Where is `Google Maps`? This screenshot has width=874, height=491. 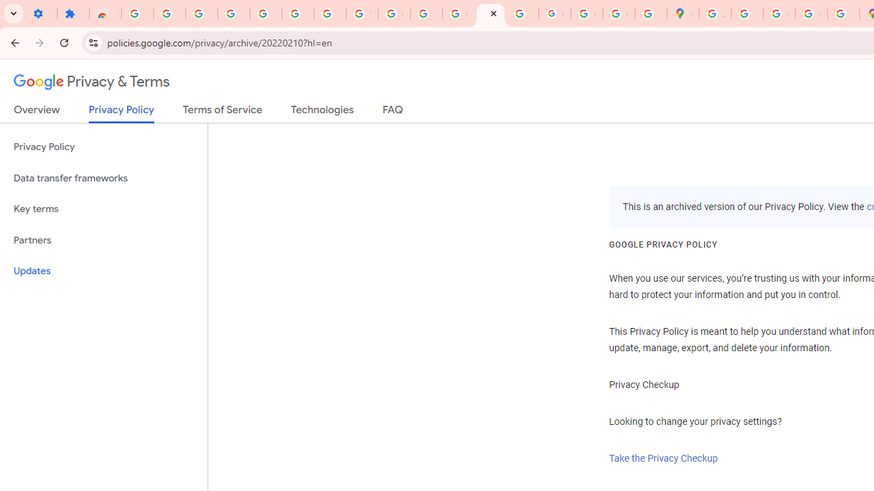
Google Maps is located at coordinates (683, 14).